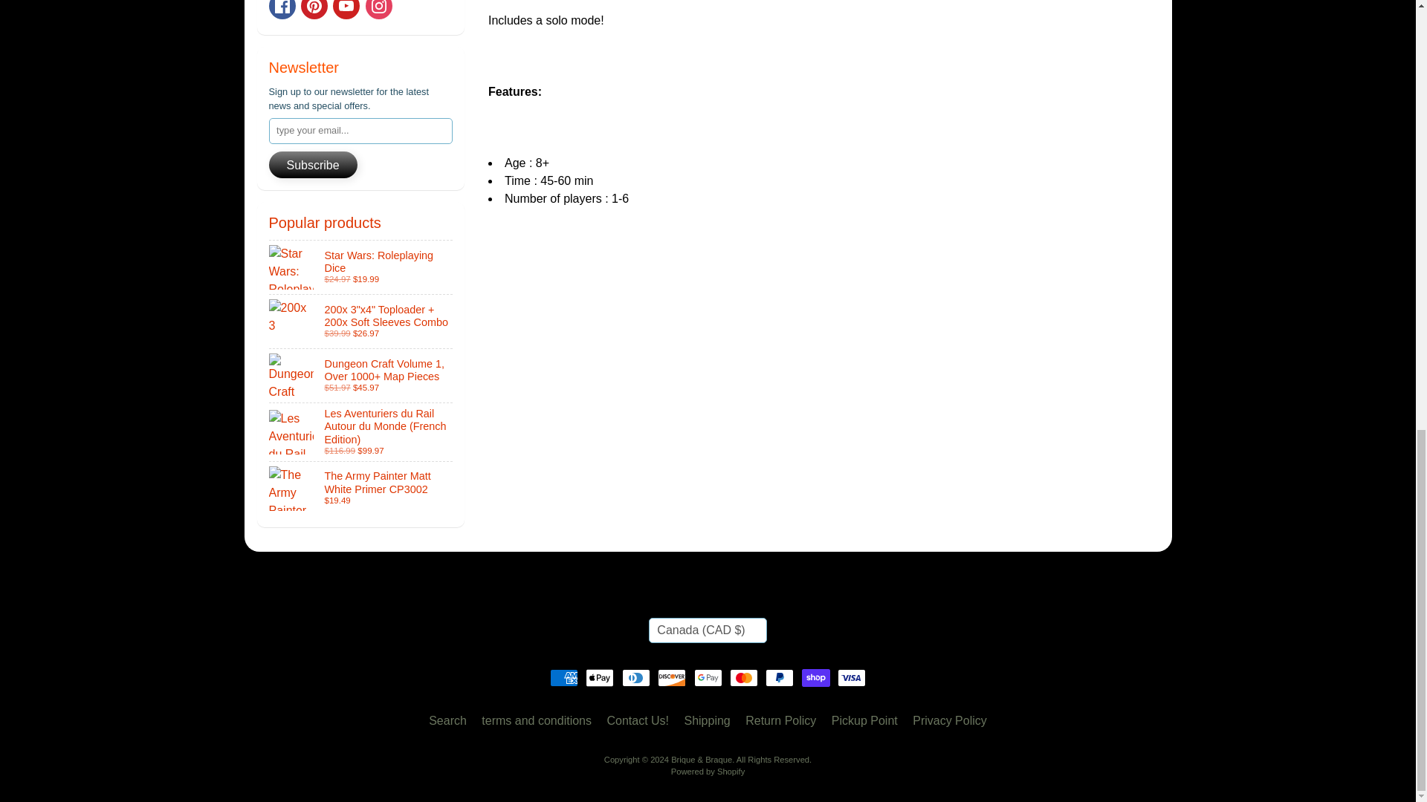 The width and height of the screenshot is (1427, 802). I want to click on Diners Club, so click(636, 677).